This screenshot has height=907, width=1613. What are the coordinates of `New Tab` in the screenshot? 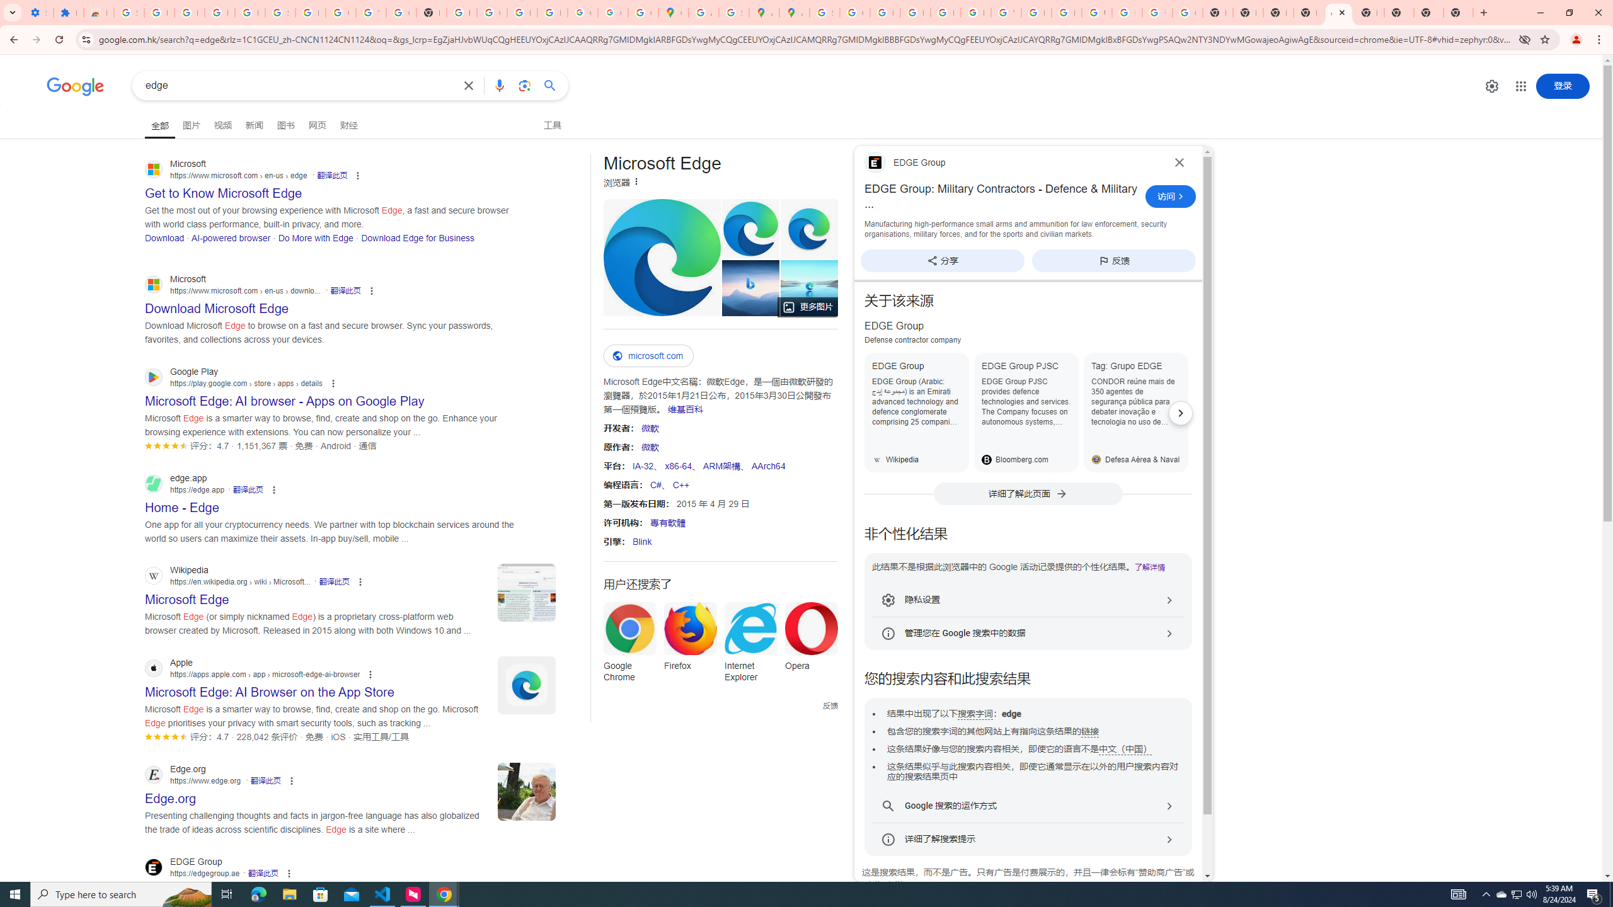 It's located at (1458, 13).